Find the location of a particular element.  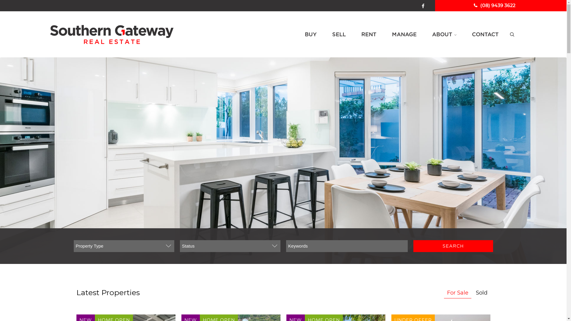

CONTACT is located at coordinates (485, 34).